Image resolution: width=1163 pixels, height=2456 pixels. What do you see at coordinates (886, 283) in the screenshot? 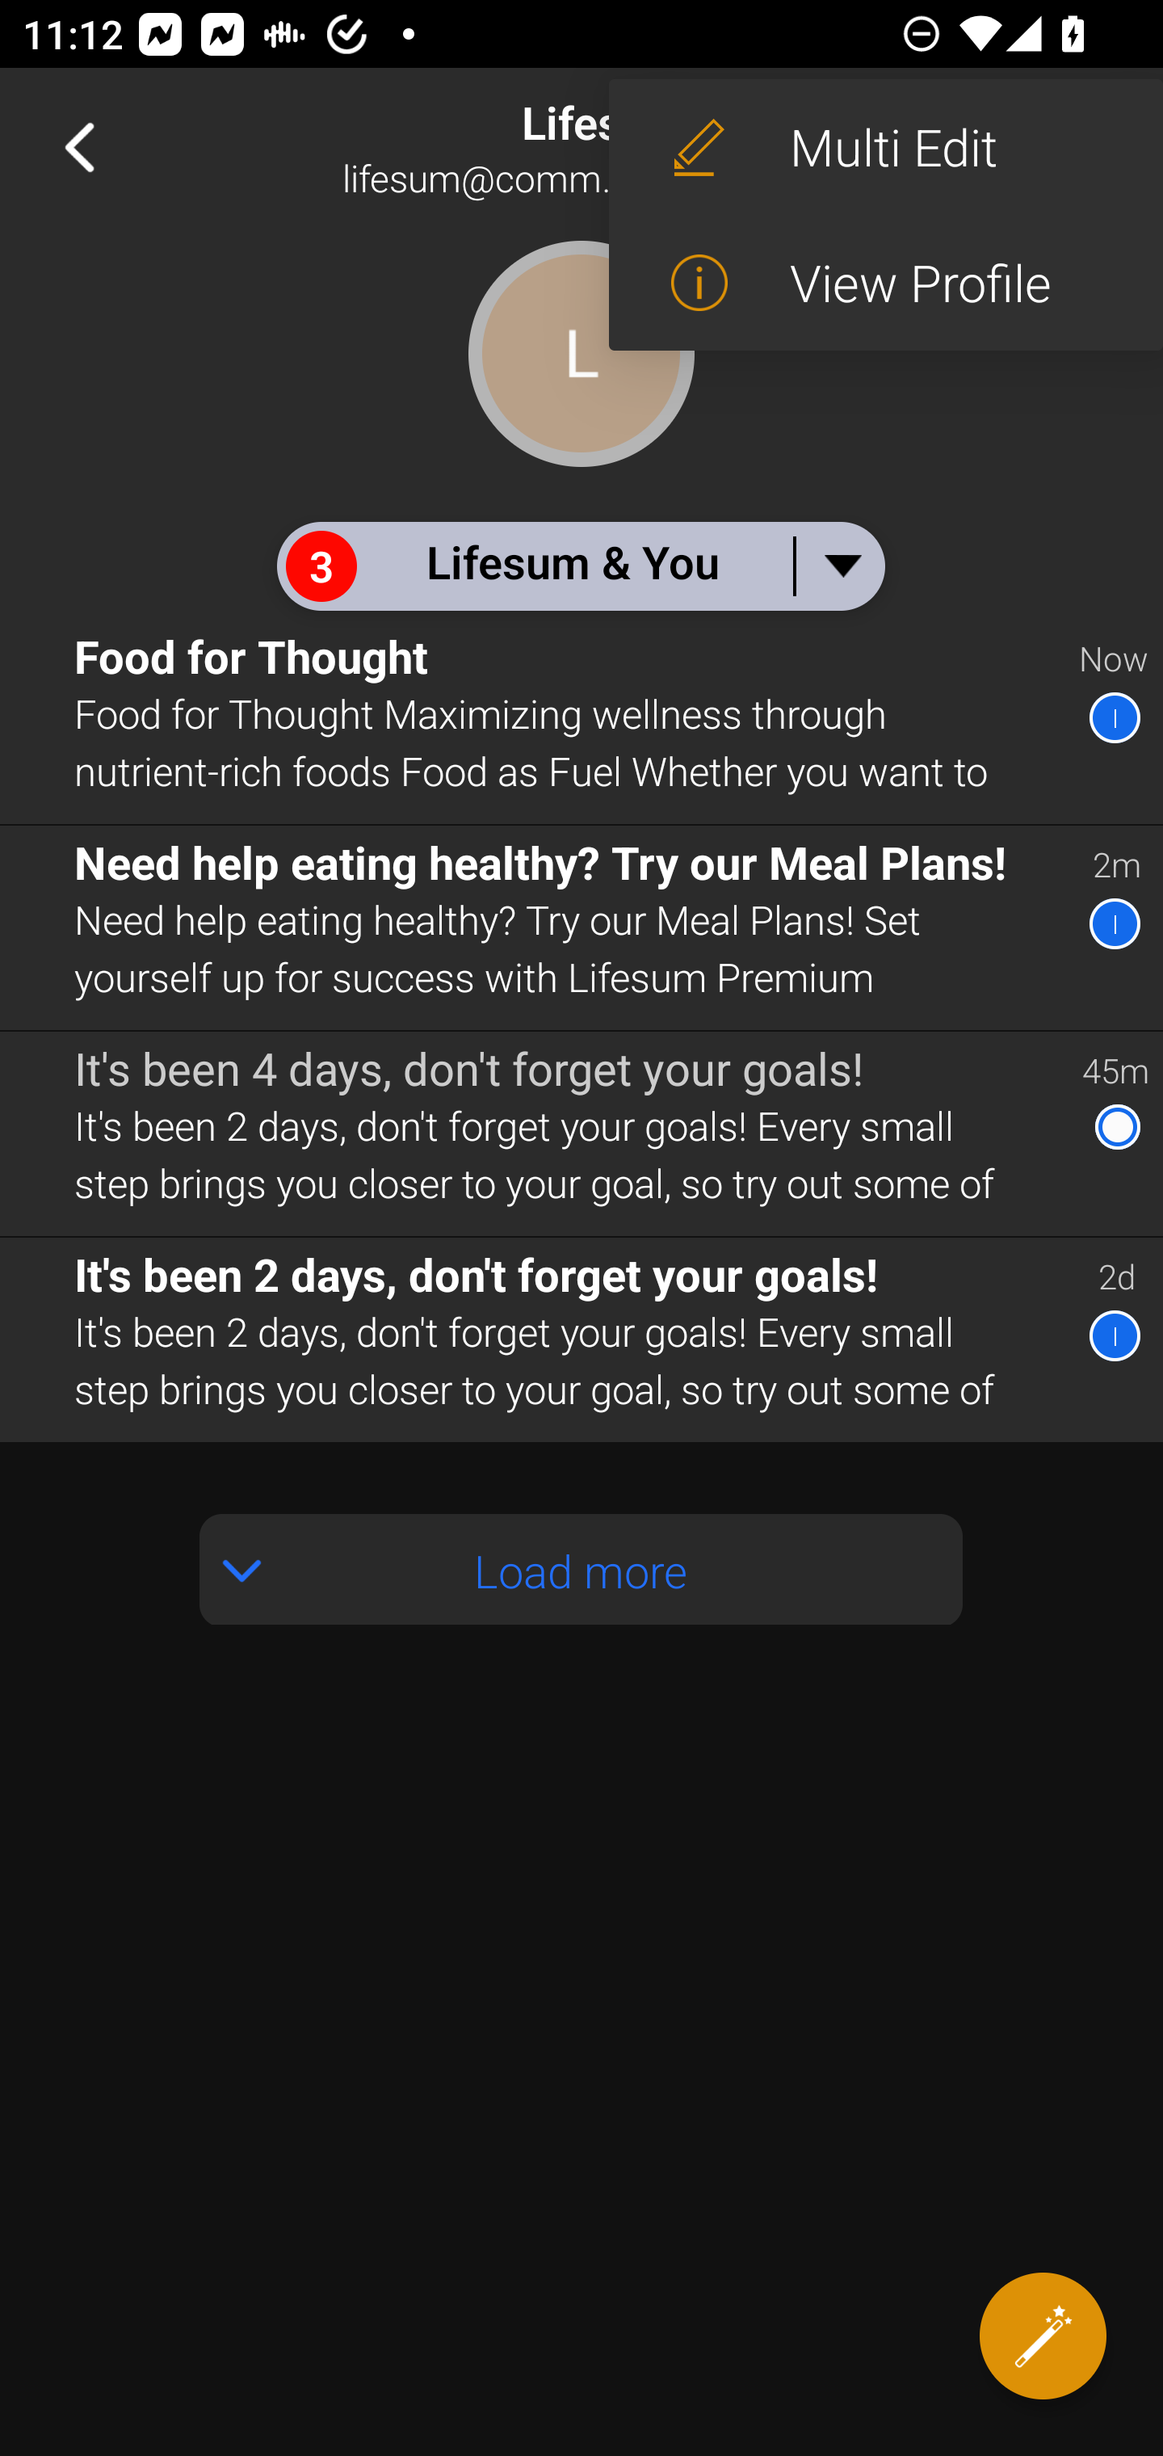
I see `View Profile` at bounding box center [886, 283].